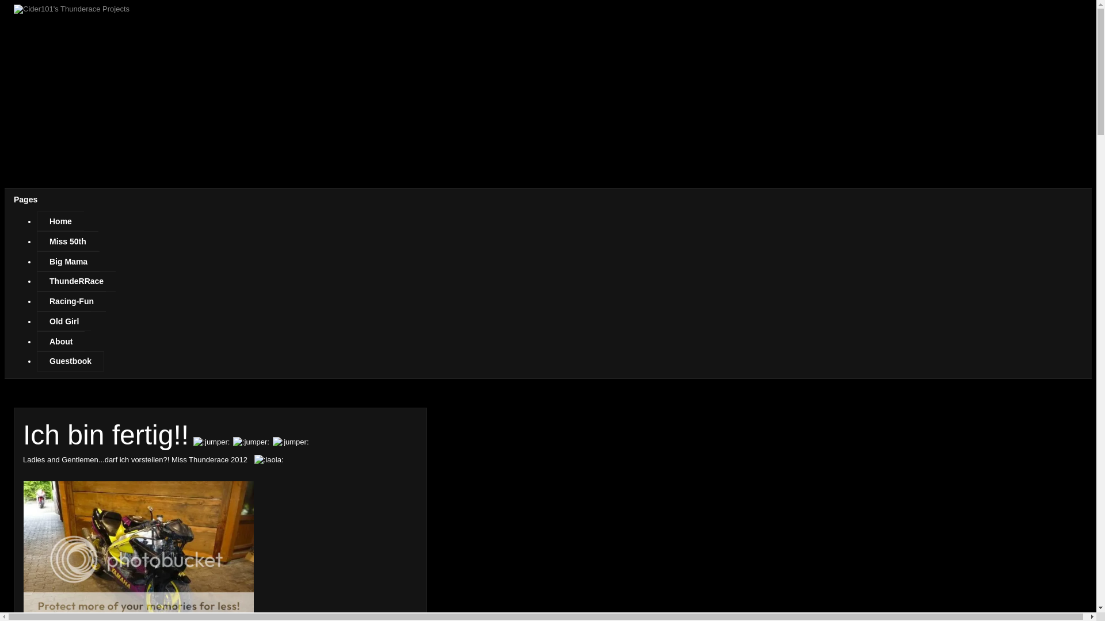  I want to click on Big Mama, so click(68, 261).